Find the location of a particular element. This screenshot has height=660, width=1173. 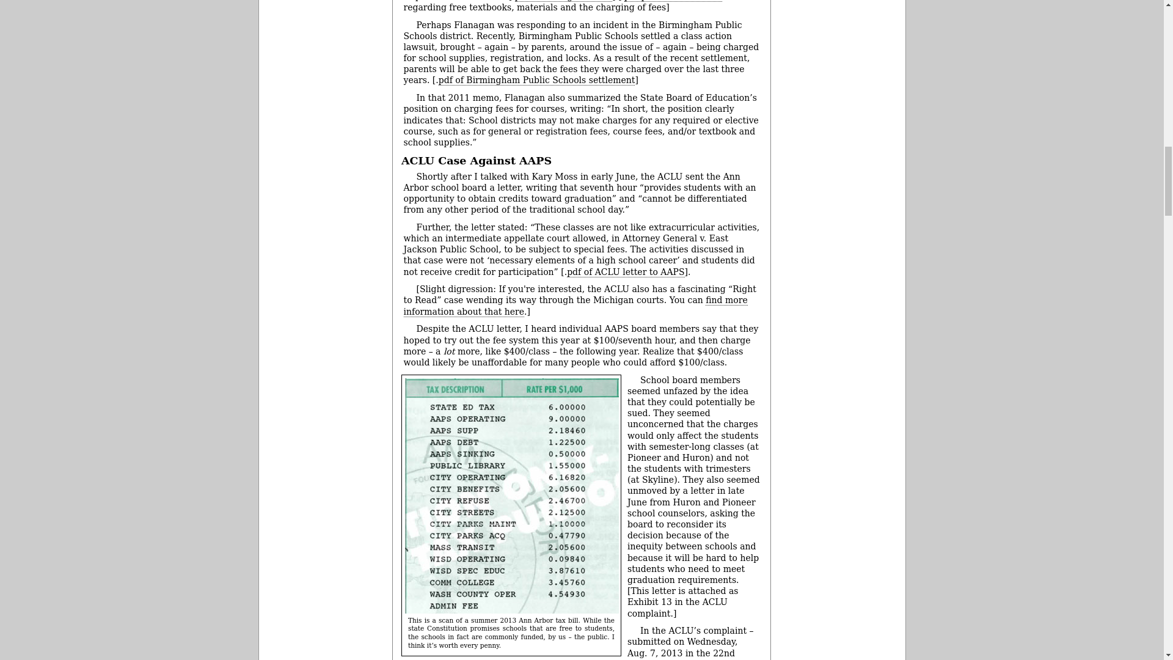

Scan of a summer 2013 tax bill.  is located at coordinates (512, 496).